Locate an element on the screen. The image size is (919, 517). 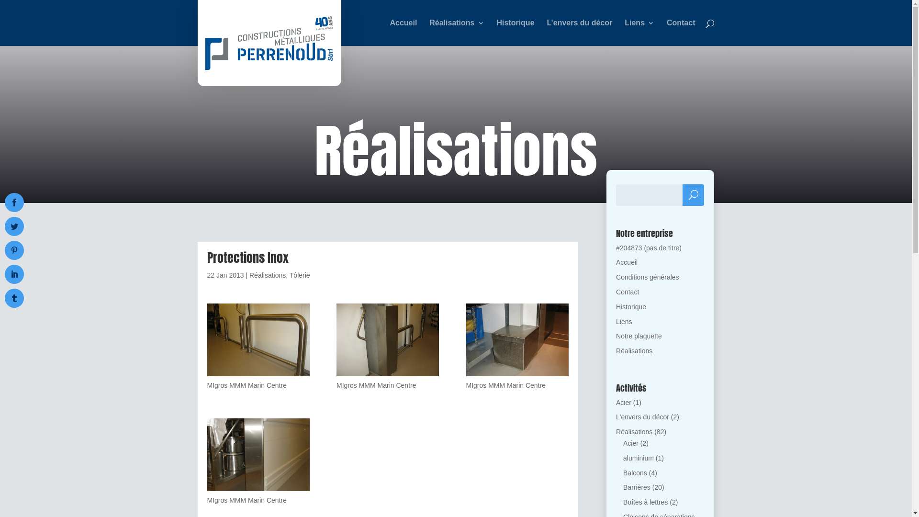
aluminium is located at coordinates (639, 458).